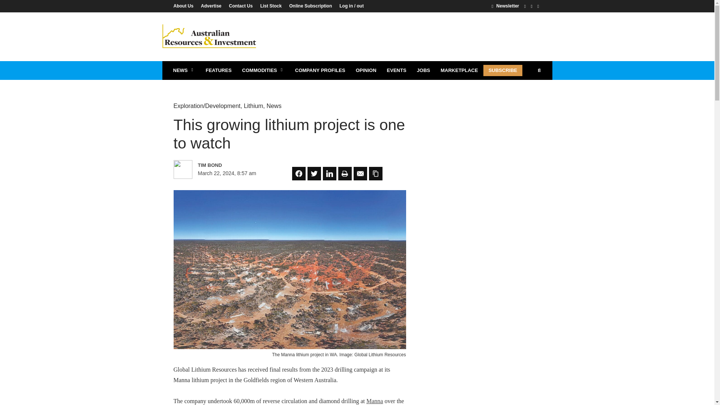 The width and height of the screenshot is (720, 405). I want to click on List Stock, so click(271, 6).